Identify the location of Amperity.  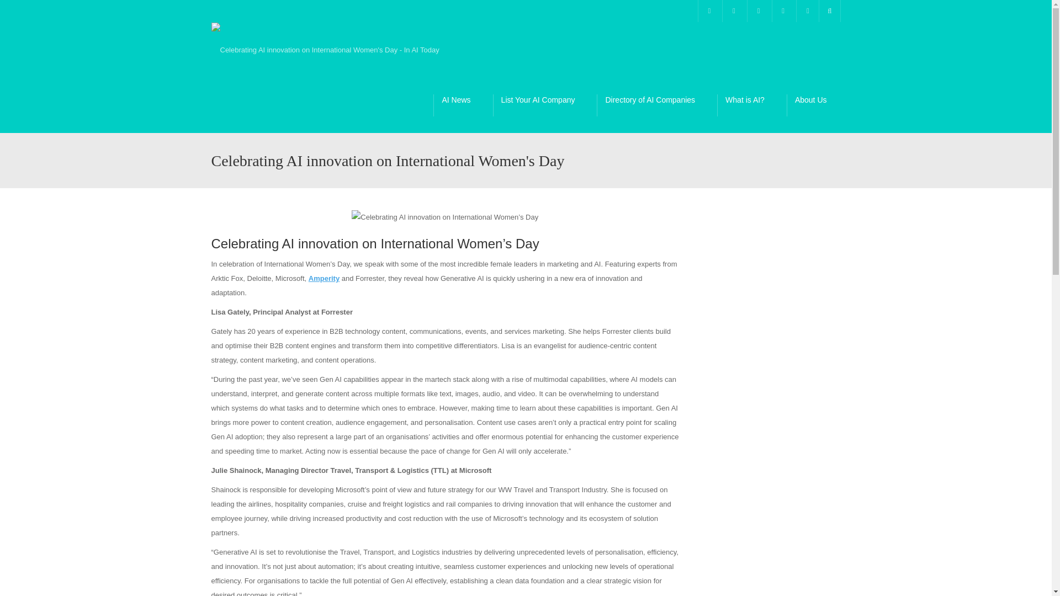
(324, 278).